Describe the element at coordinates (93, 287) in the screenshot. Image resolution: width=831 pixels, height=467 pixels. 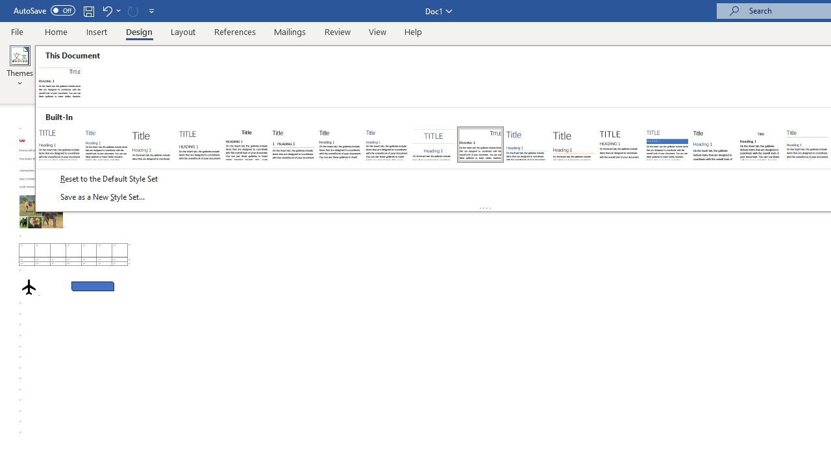
I see `Rectangle: Diagonal Corners Snipped 2` at that location.